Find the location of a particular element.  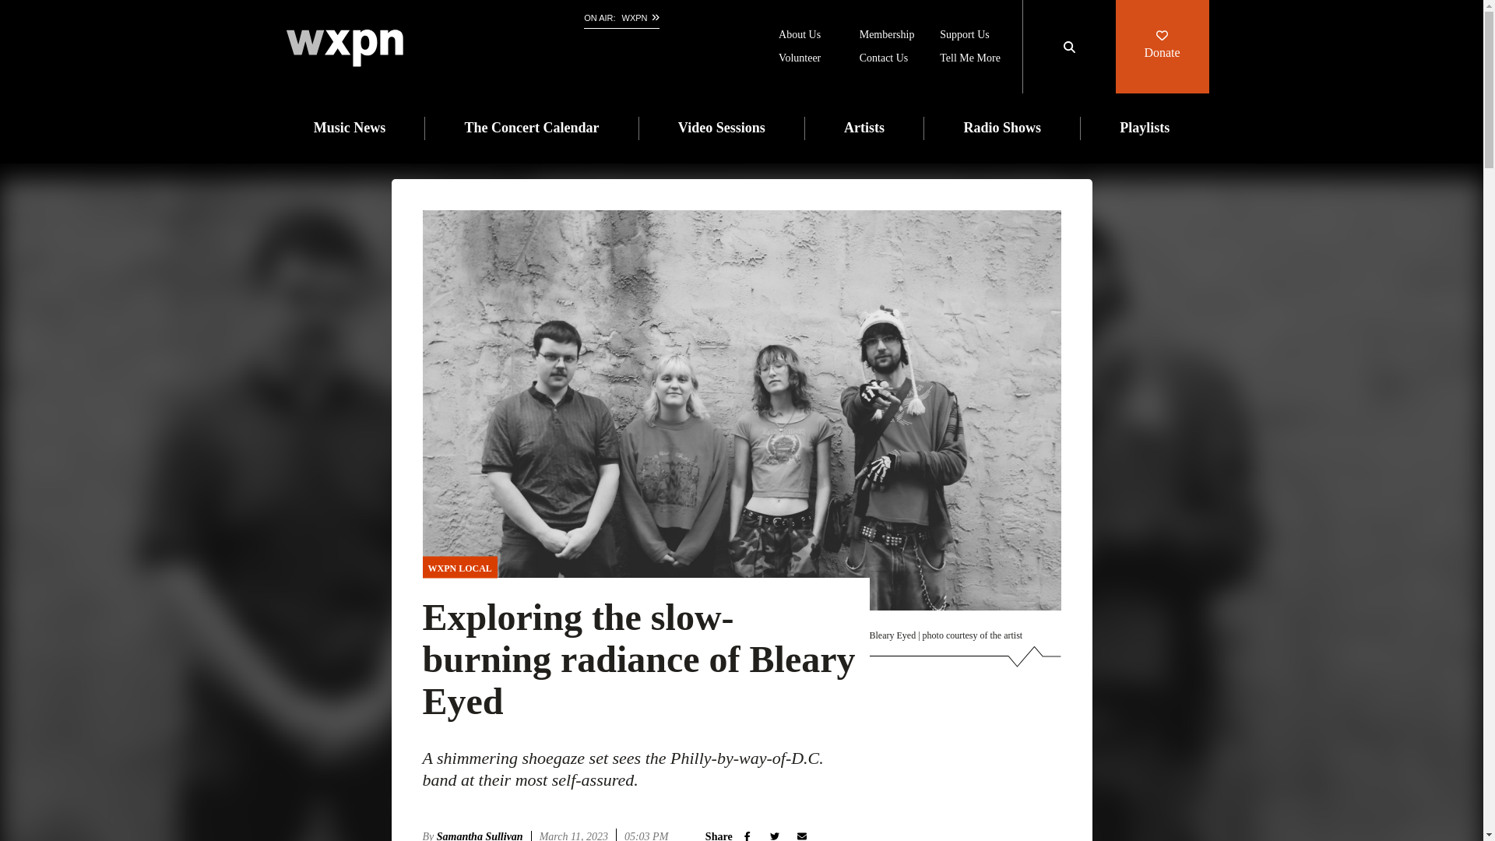

Support Us is located at coordinates (964, 36).